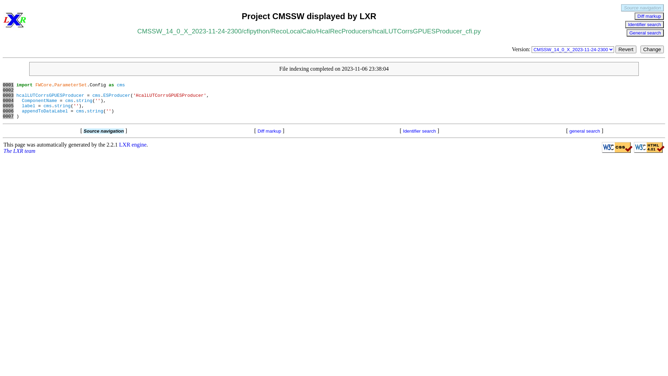 This screenshot has width=668, height=376. Describe the element at coordinates (69, 101) in the screenshot. I see `cms` at that location.